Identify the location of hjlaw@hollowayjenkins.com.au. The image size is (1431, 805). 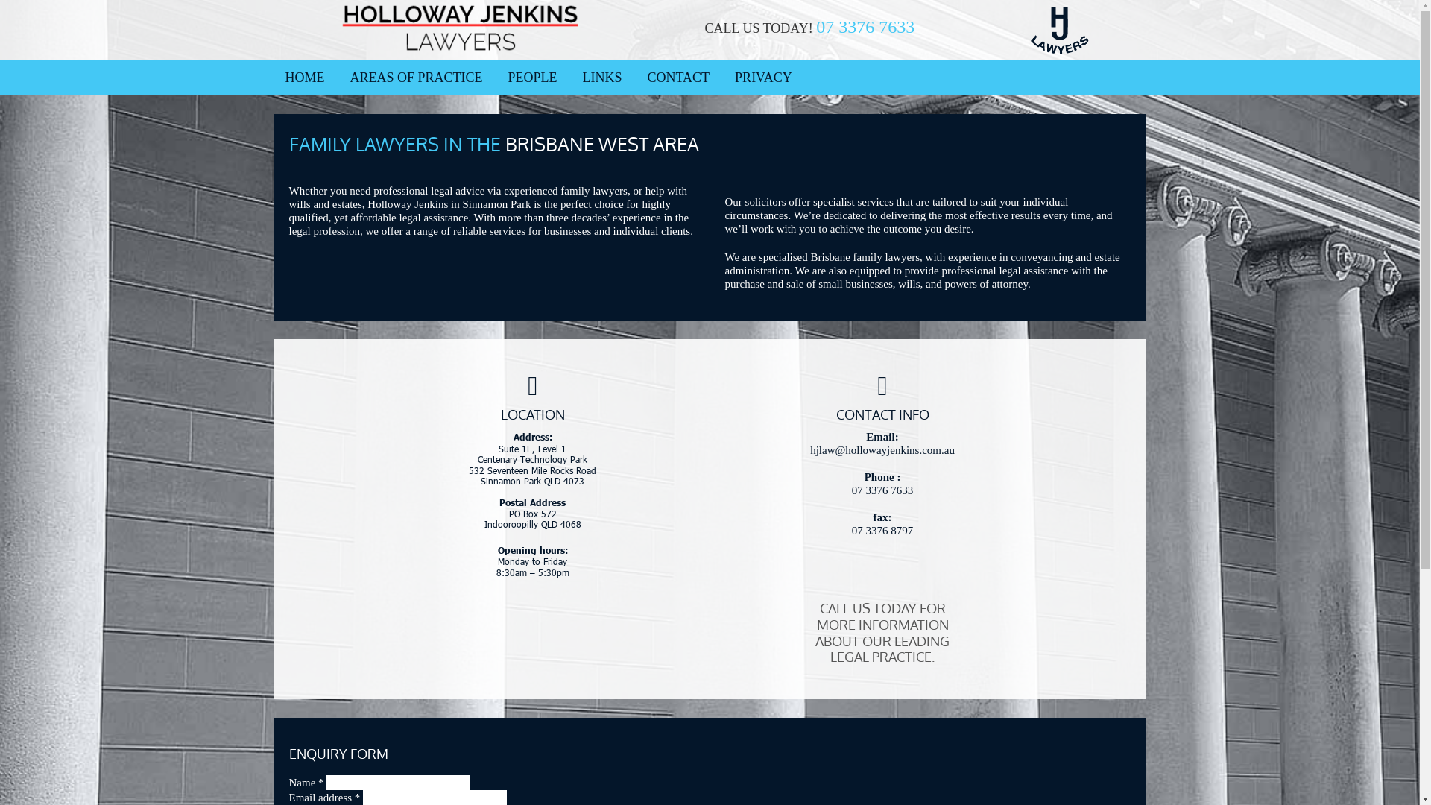
(882, 450).